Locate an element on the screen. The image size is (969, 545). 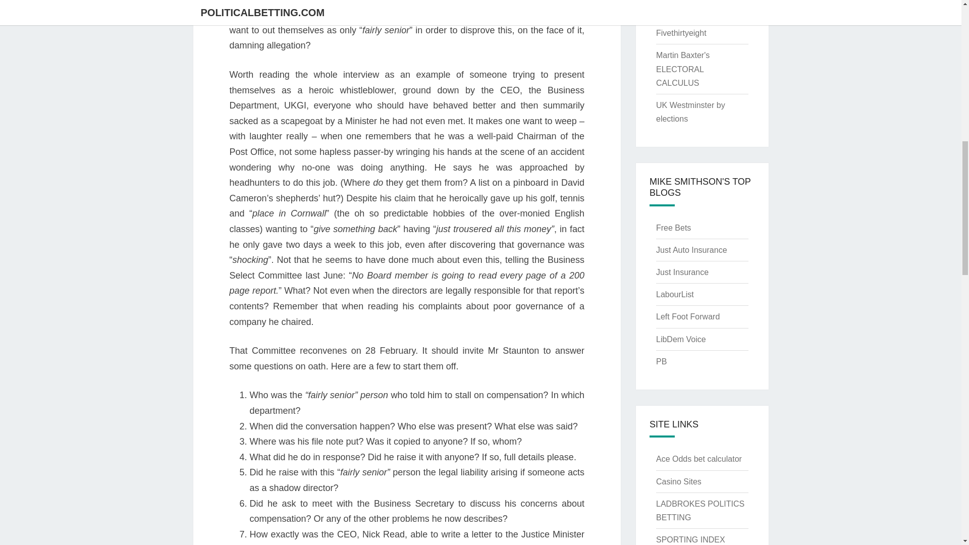
Just Auto Insurance is located at coordinates (691, 250).